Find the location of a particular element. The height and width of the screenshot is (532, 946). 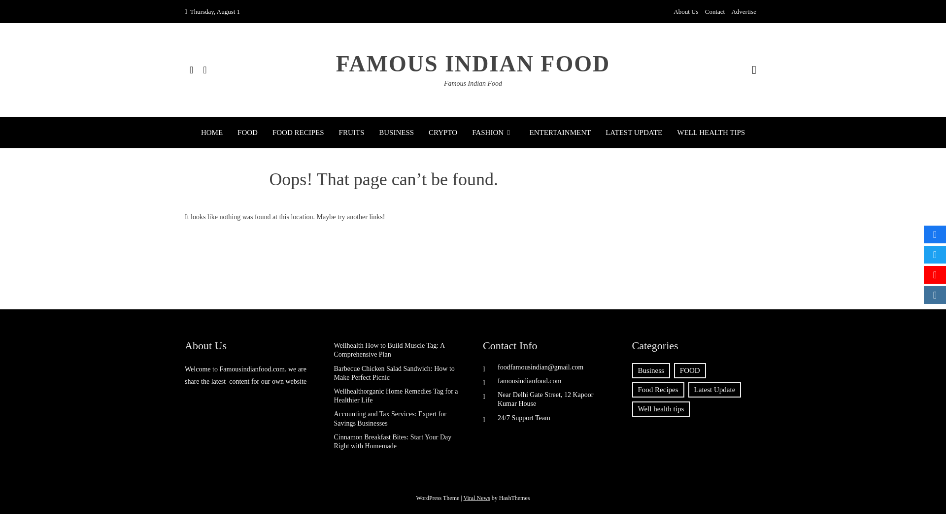

Food Recipes is located at coordinates (658, 390).